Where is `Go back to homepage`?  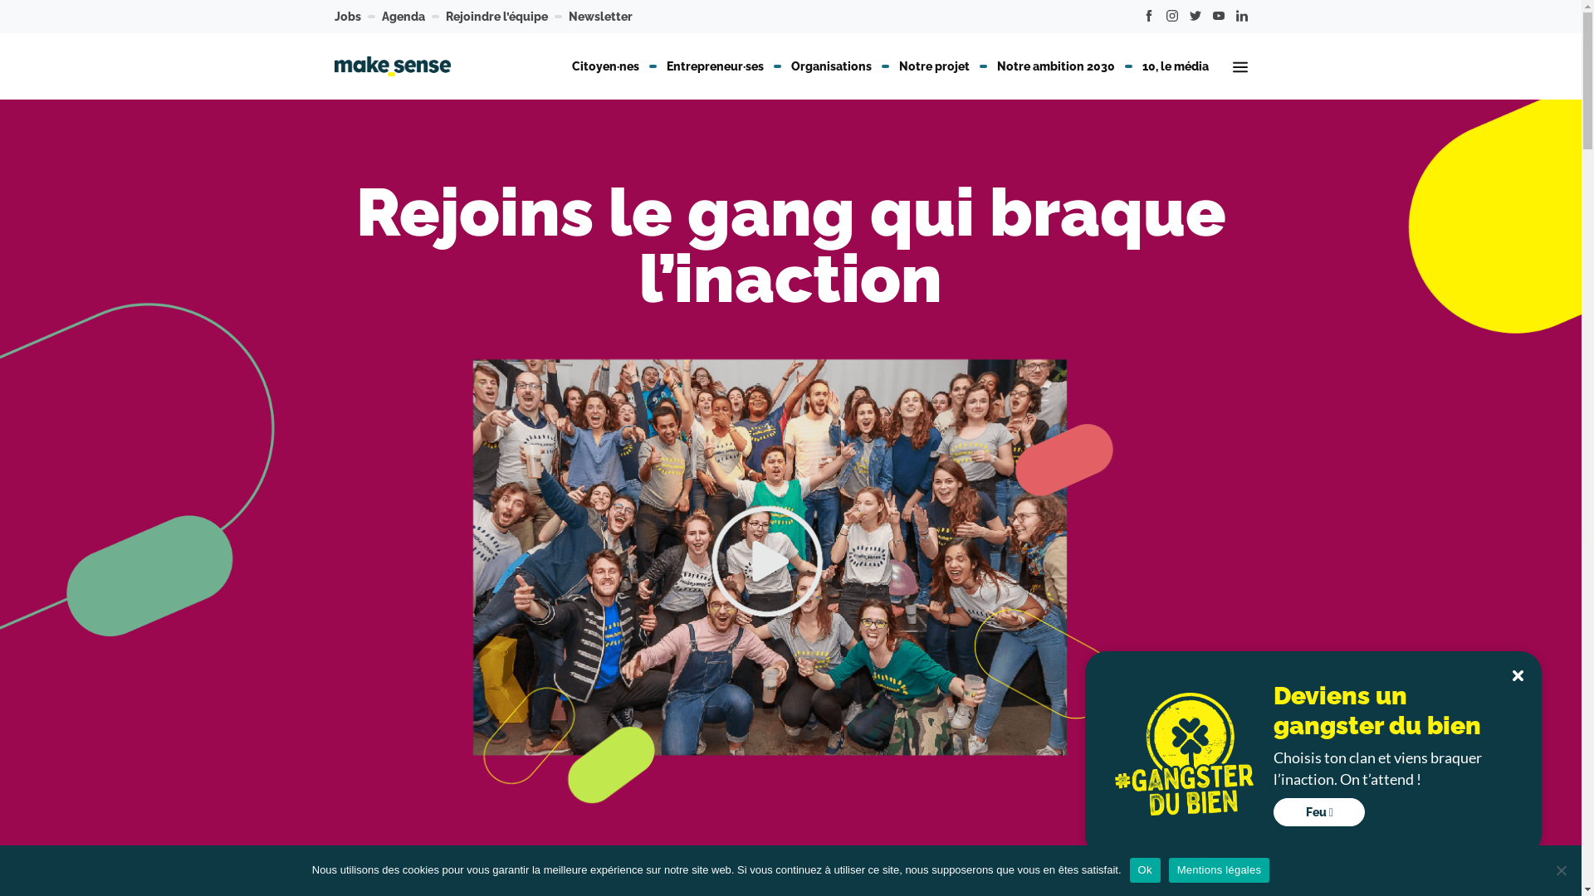
Go back to homepage is located at coordinates (392, 66).